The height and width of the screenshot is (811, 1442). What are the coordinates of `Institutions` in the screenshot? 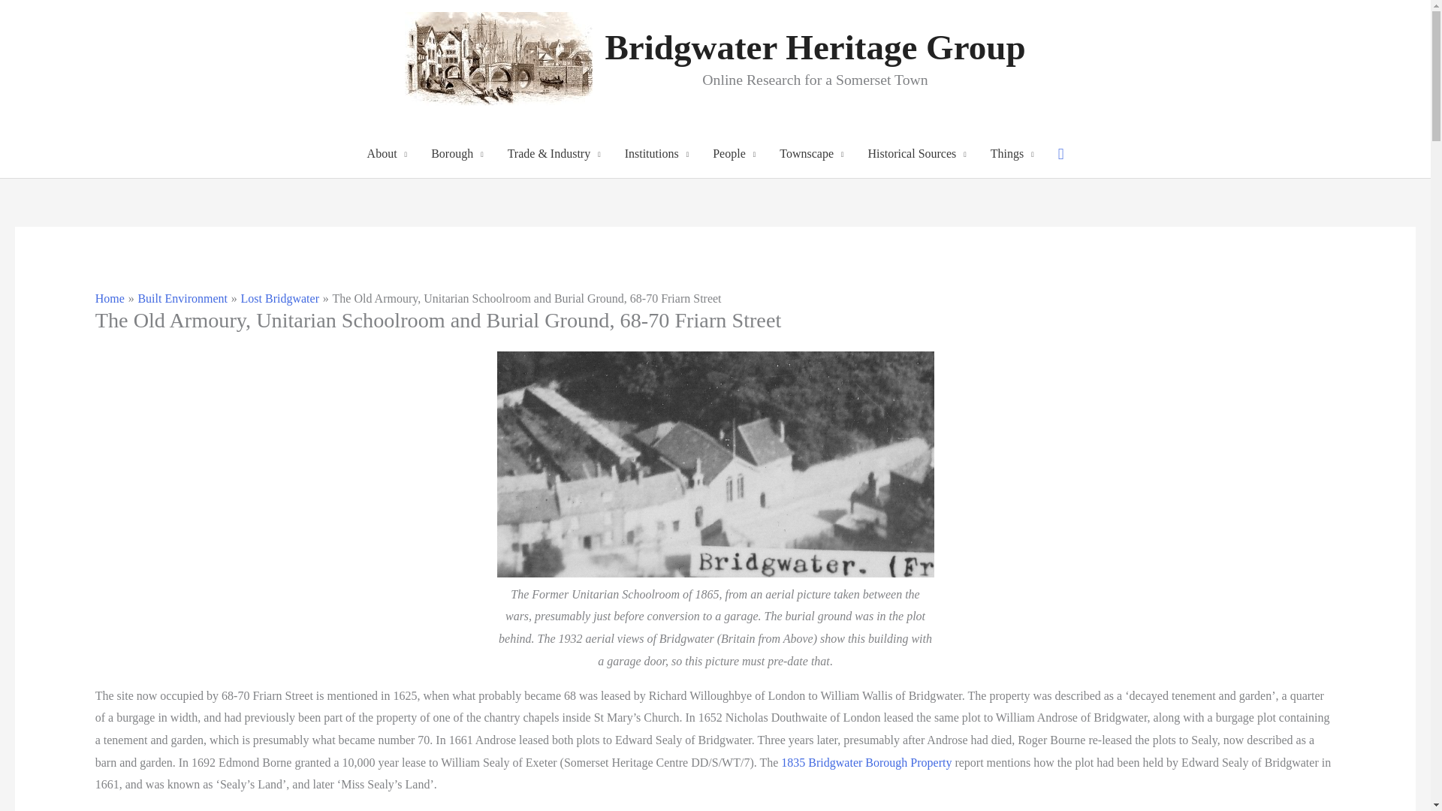 It's located at (656, 153).